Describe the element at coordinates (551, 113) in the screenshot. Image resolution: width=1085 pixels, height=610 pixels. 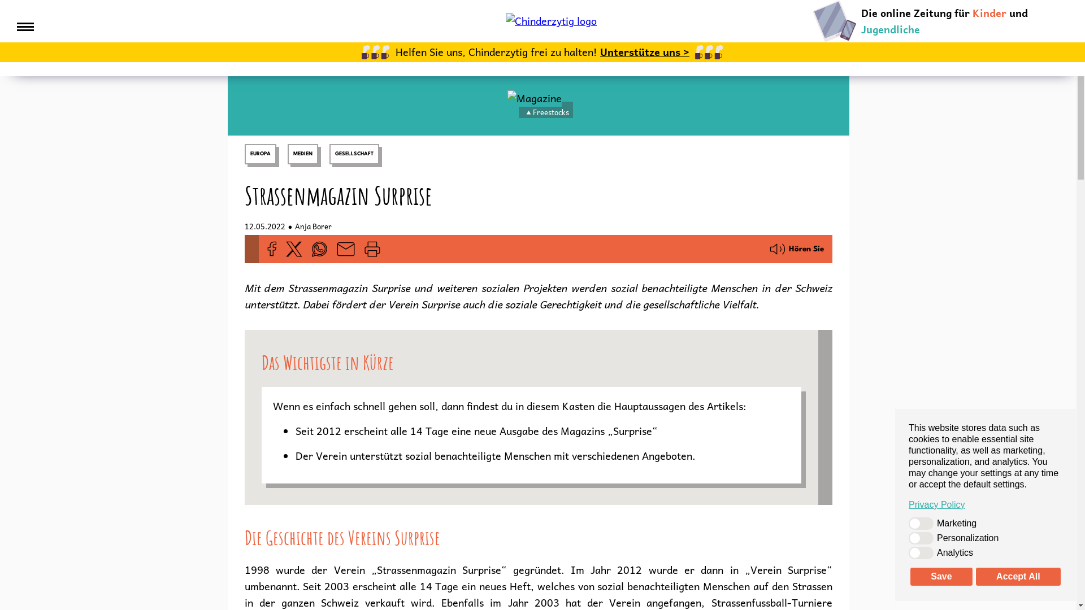
I see `Freestocks` at that location.